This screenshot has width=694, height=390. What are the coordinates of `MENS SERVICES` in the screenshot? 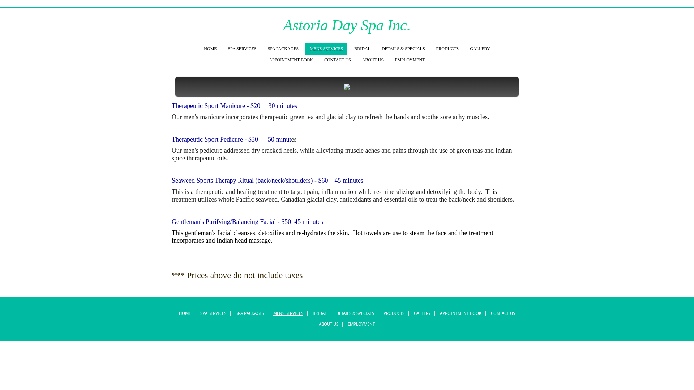 It's located at (326, 49).